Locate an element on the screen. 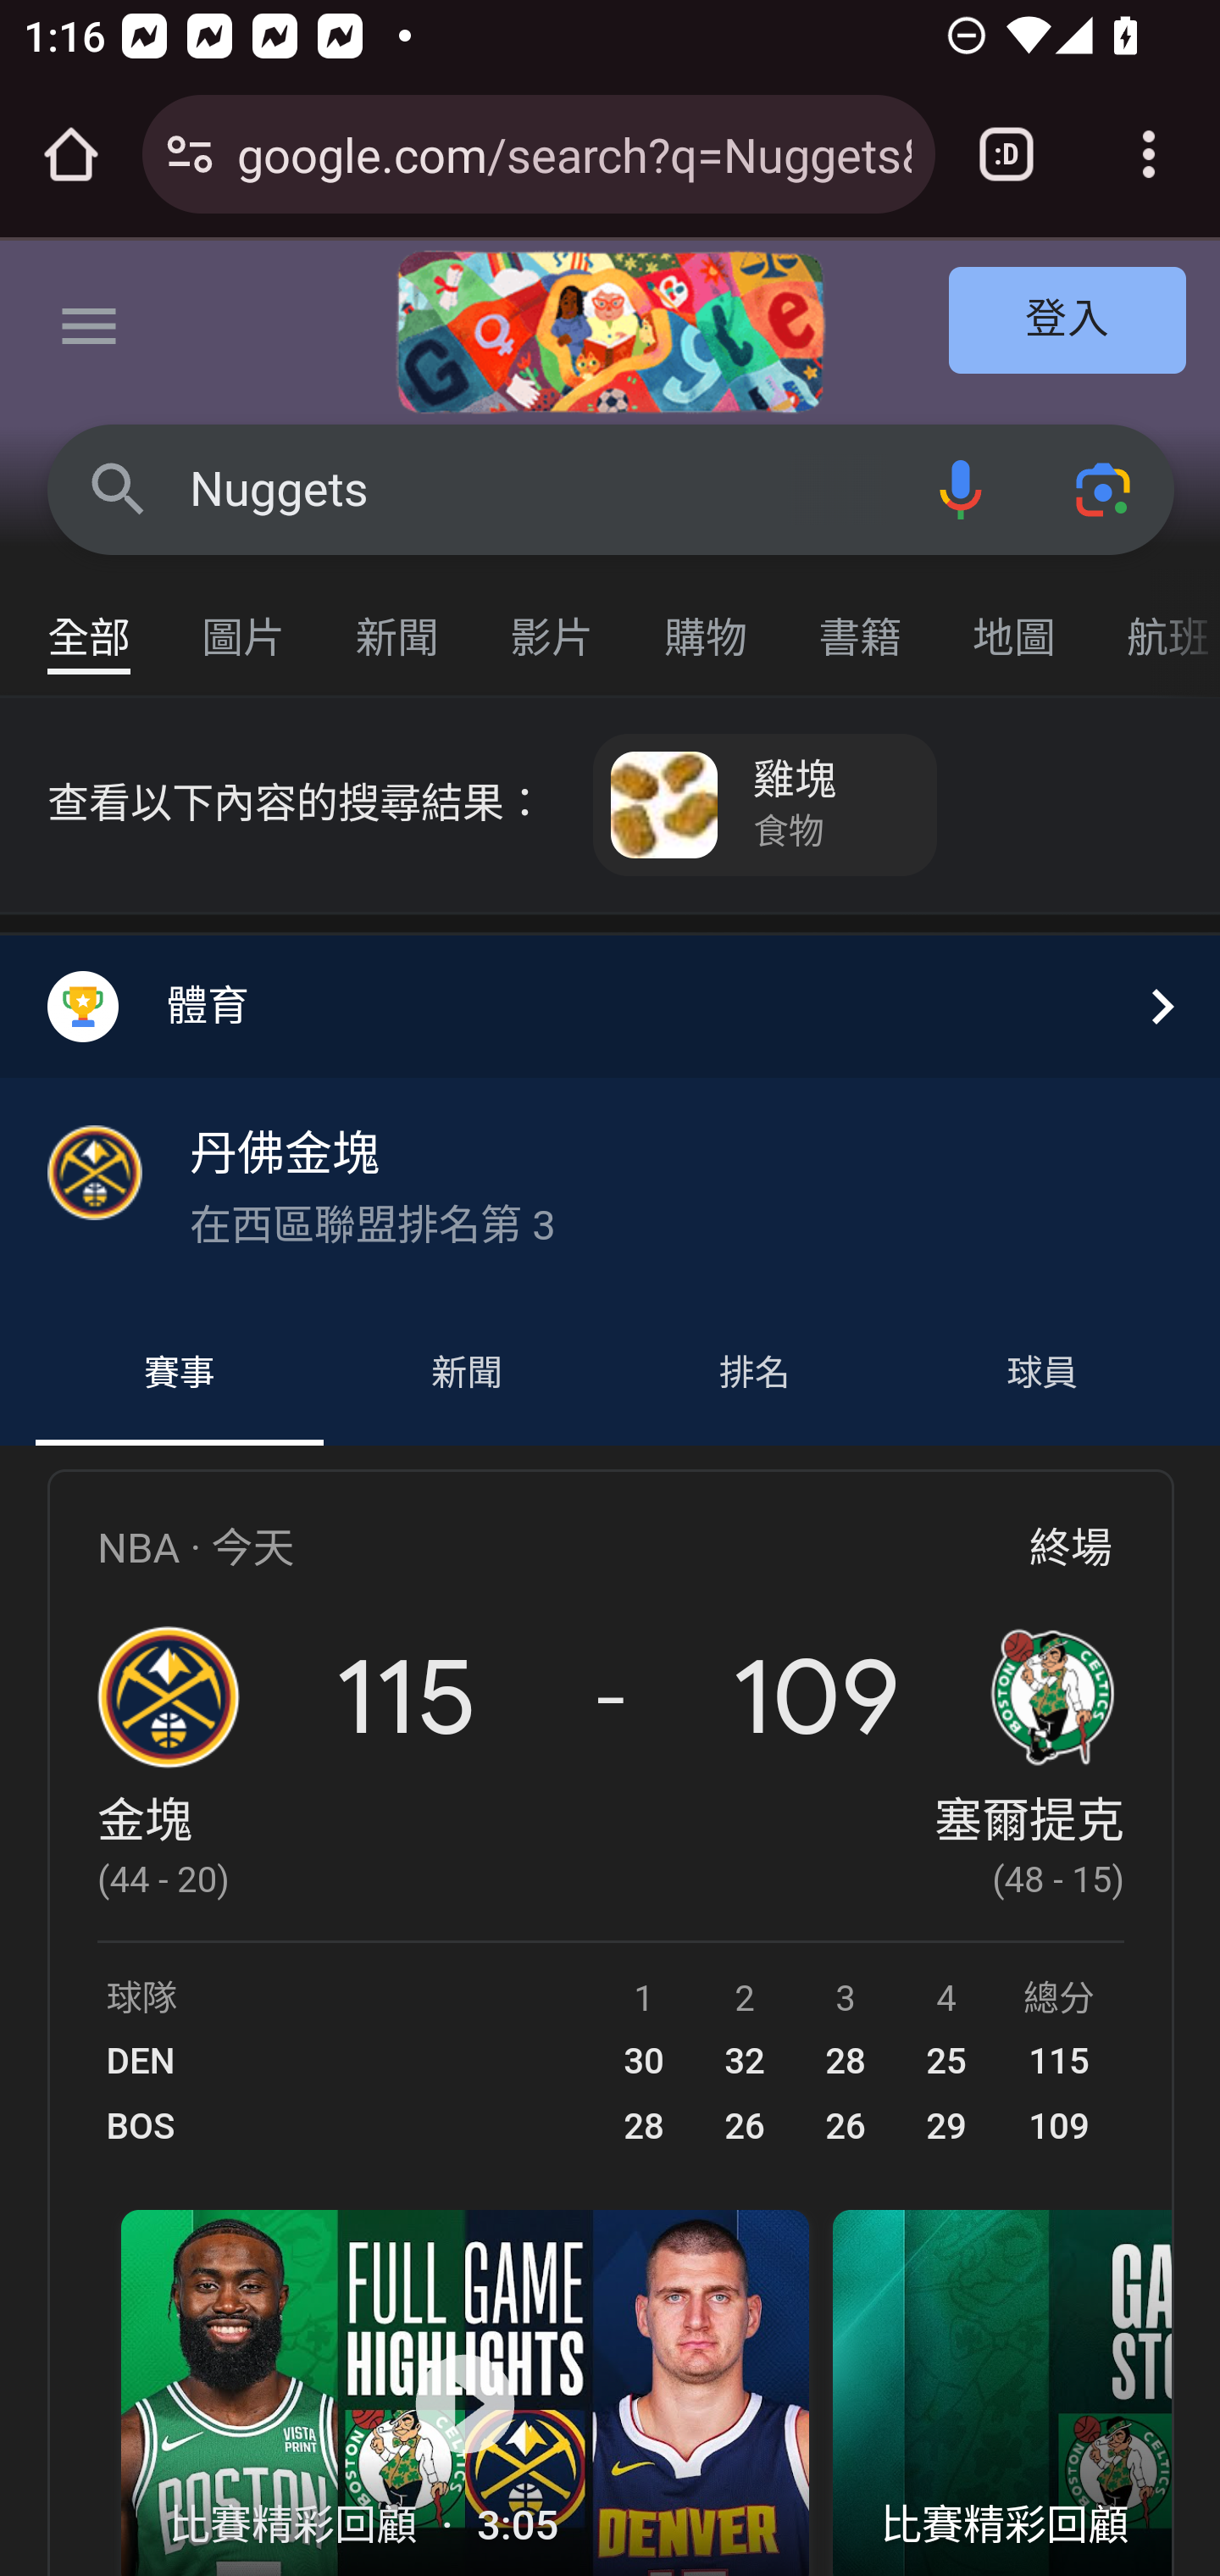  使用相機或相片搜尋 is located at coordinates (1105, 488).